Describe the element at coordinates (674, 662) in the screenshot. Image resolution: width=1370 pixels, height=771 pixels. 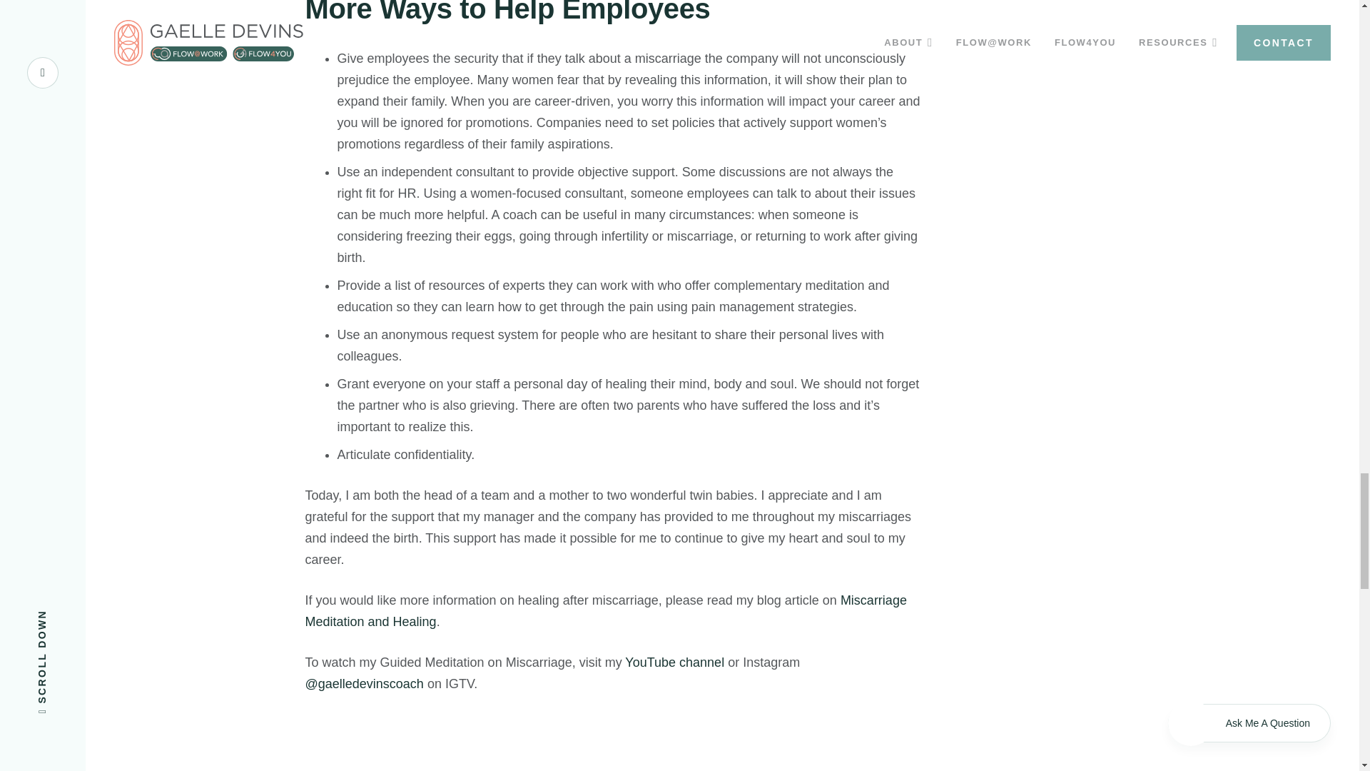
I see `YouTube channel` at that location.